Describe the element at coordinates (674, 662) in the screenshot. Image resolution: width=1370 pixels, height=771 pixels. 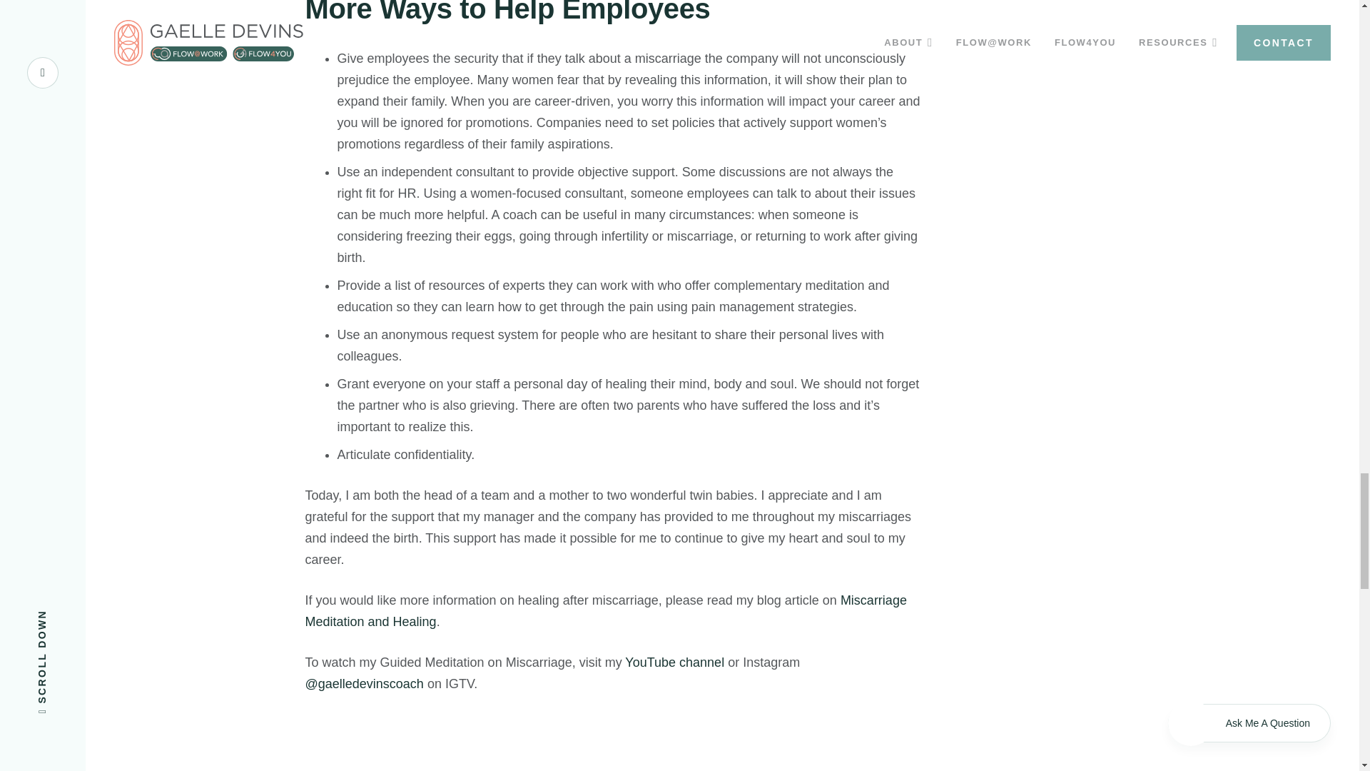
I see `YouTube channel` at that location.